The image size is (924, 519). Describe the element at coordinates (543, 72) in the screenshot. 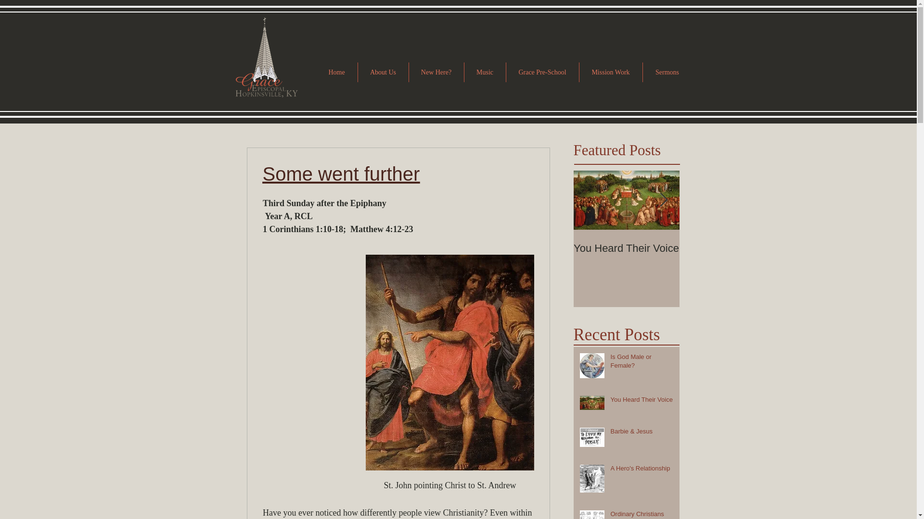

I see `Grace Pre-School` at that location.